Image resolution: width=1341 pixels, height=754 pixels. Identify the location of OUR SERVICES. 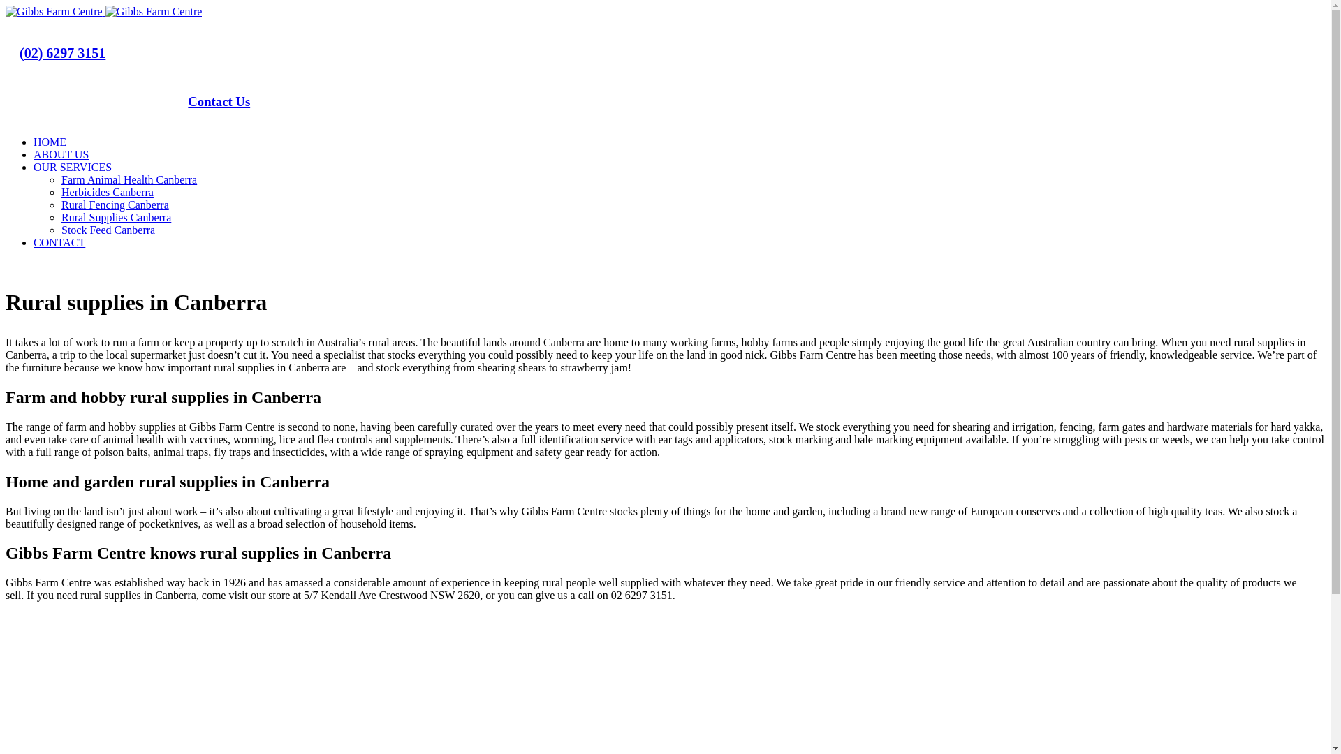
(73, 168).